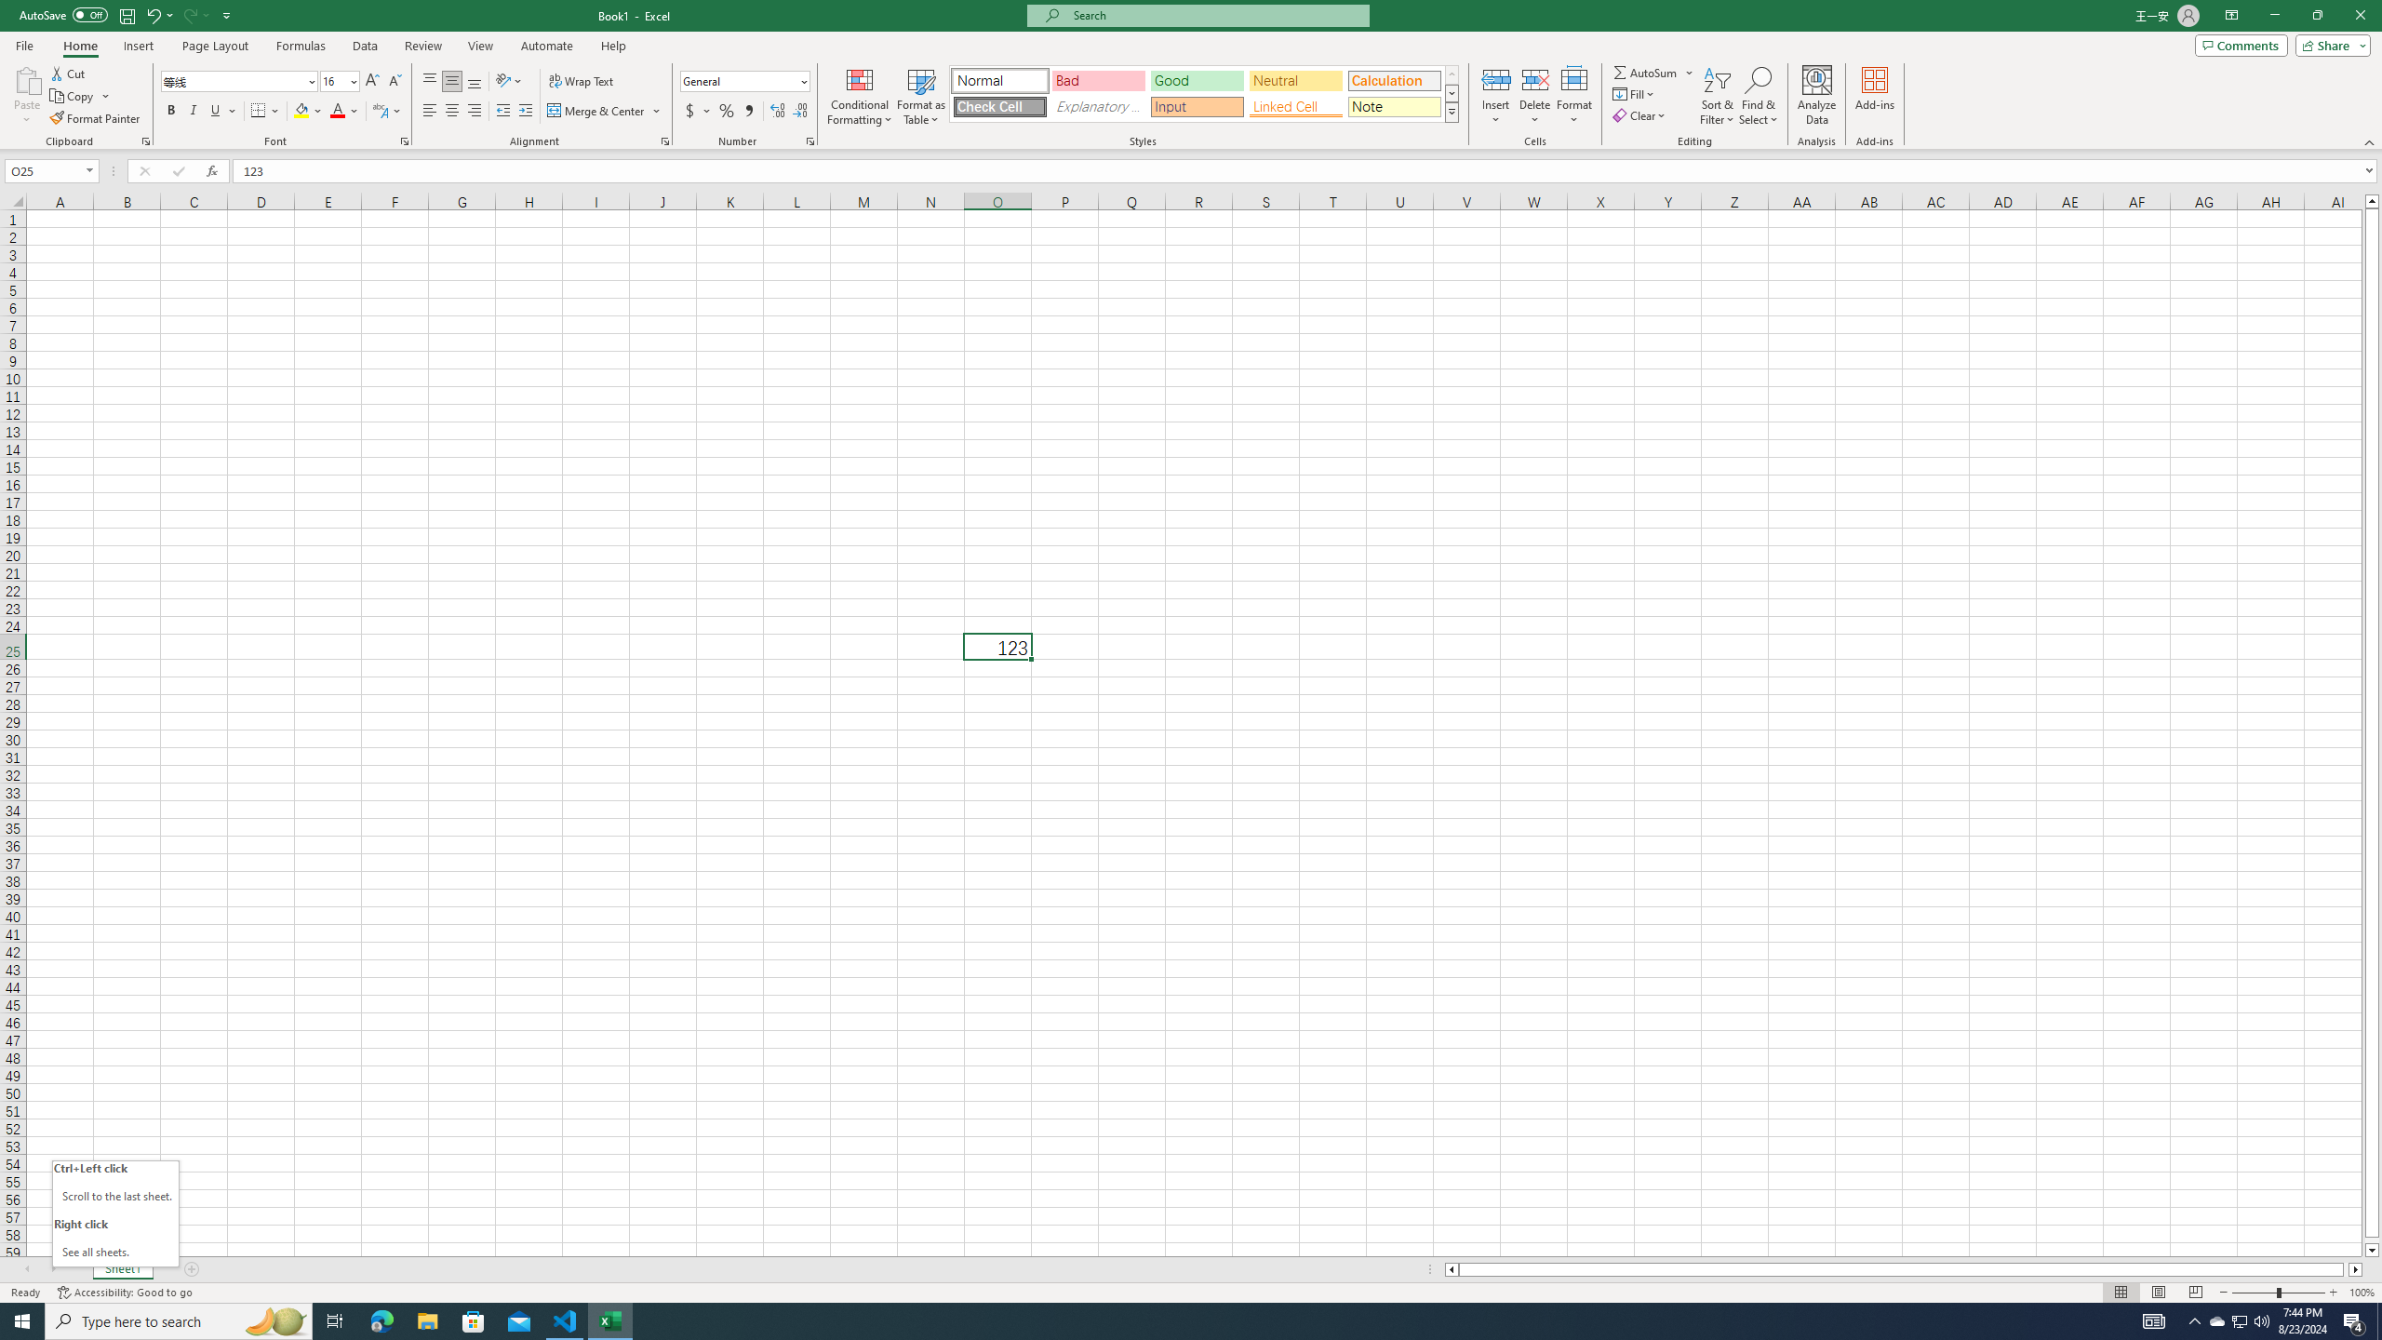 Image resolution: width=2382 pixels, height=1340 pixels. I want to click on Insert Cells, so click(1496, 79).